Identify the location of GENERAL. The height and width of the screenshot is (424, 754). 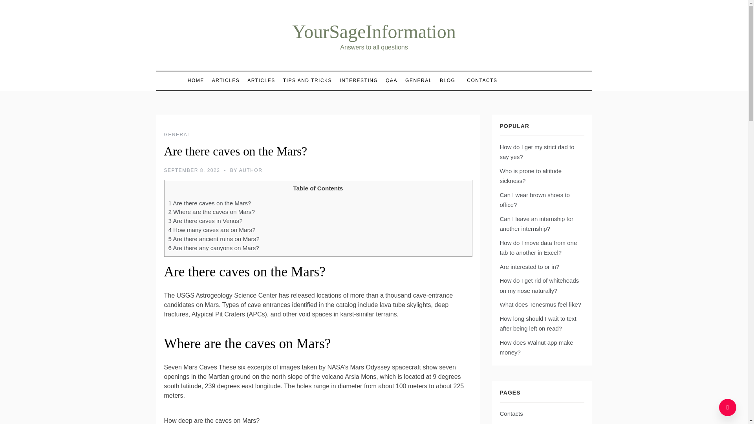
(178, 134).